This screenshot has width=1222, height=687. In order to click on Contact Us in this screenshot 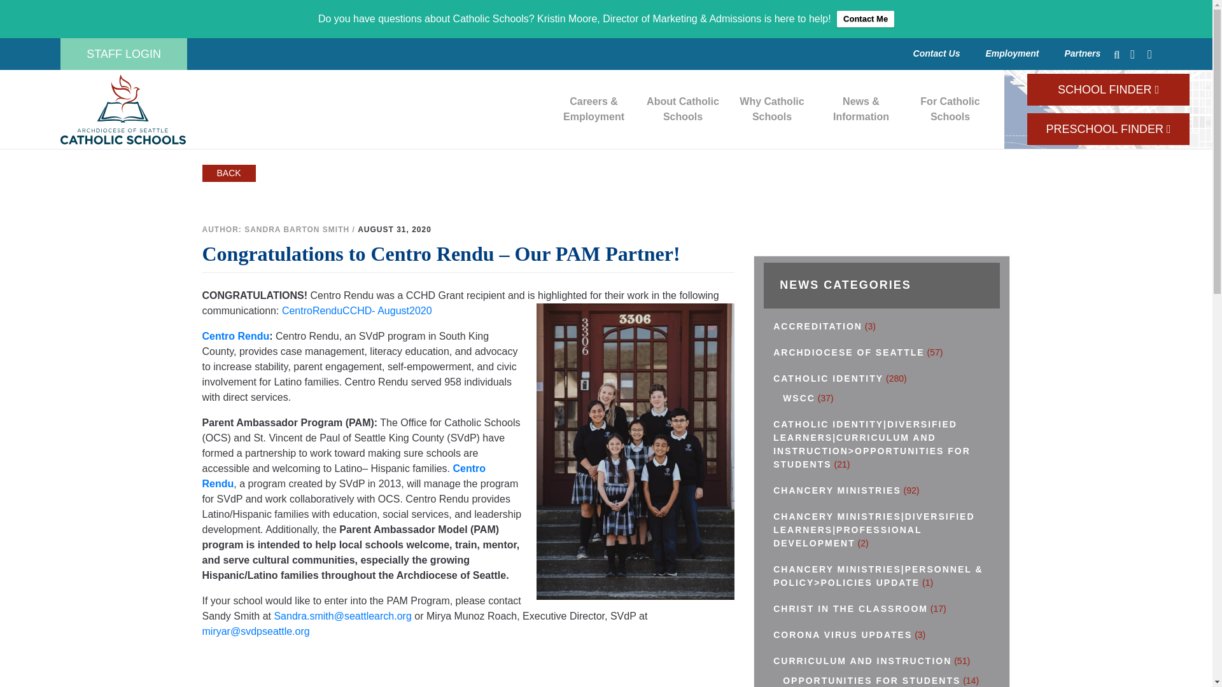, I will do `click(123, 54)`.